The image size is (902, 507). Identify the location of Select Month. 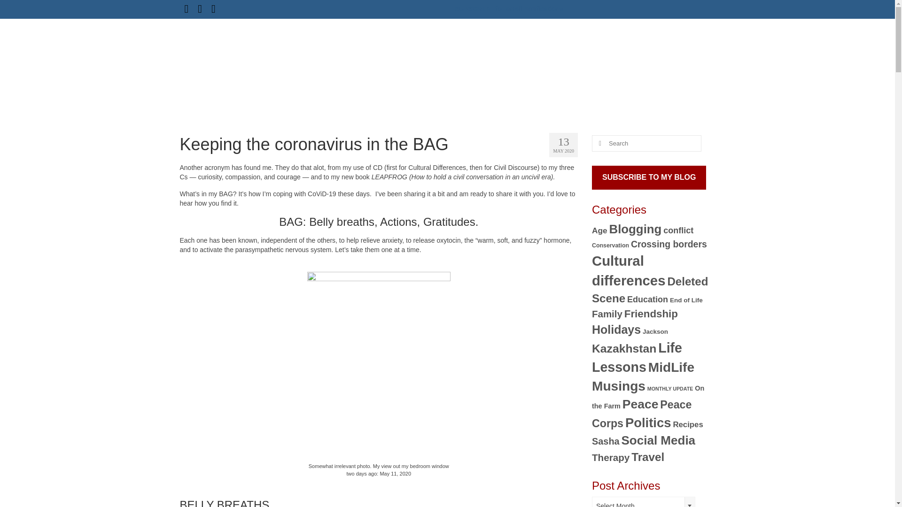
(644, 502).